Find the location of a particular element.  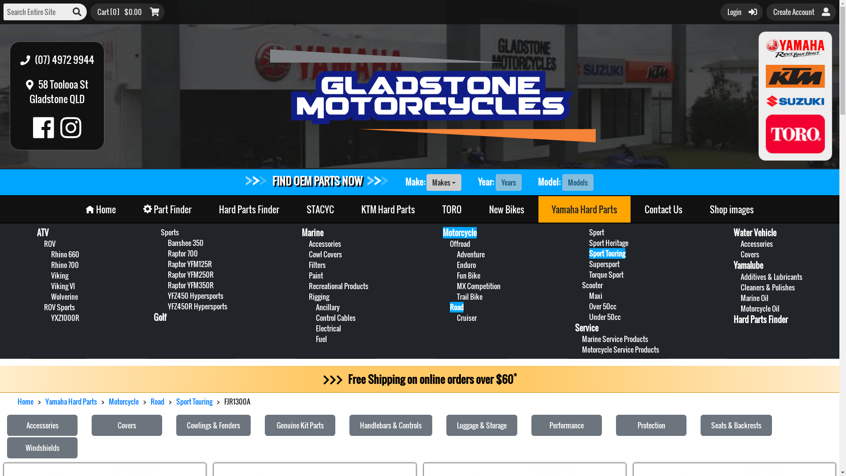

YFZ450 Hypersports is located at coordinates (196, 296).